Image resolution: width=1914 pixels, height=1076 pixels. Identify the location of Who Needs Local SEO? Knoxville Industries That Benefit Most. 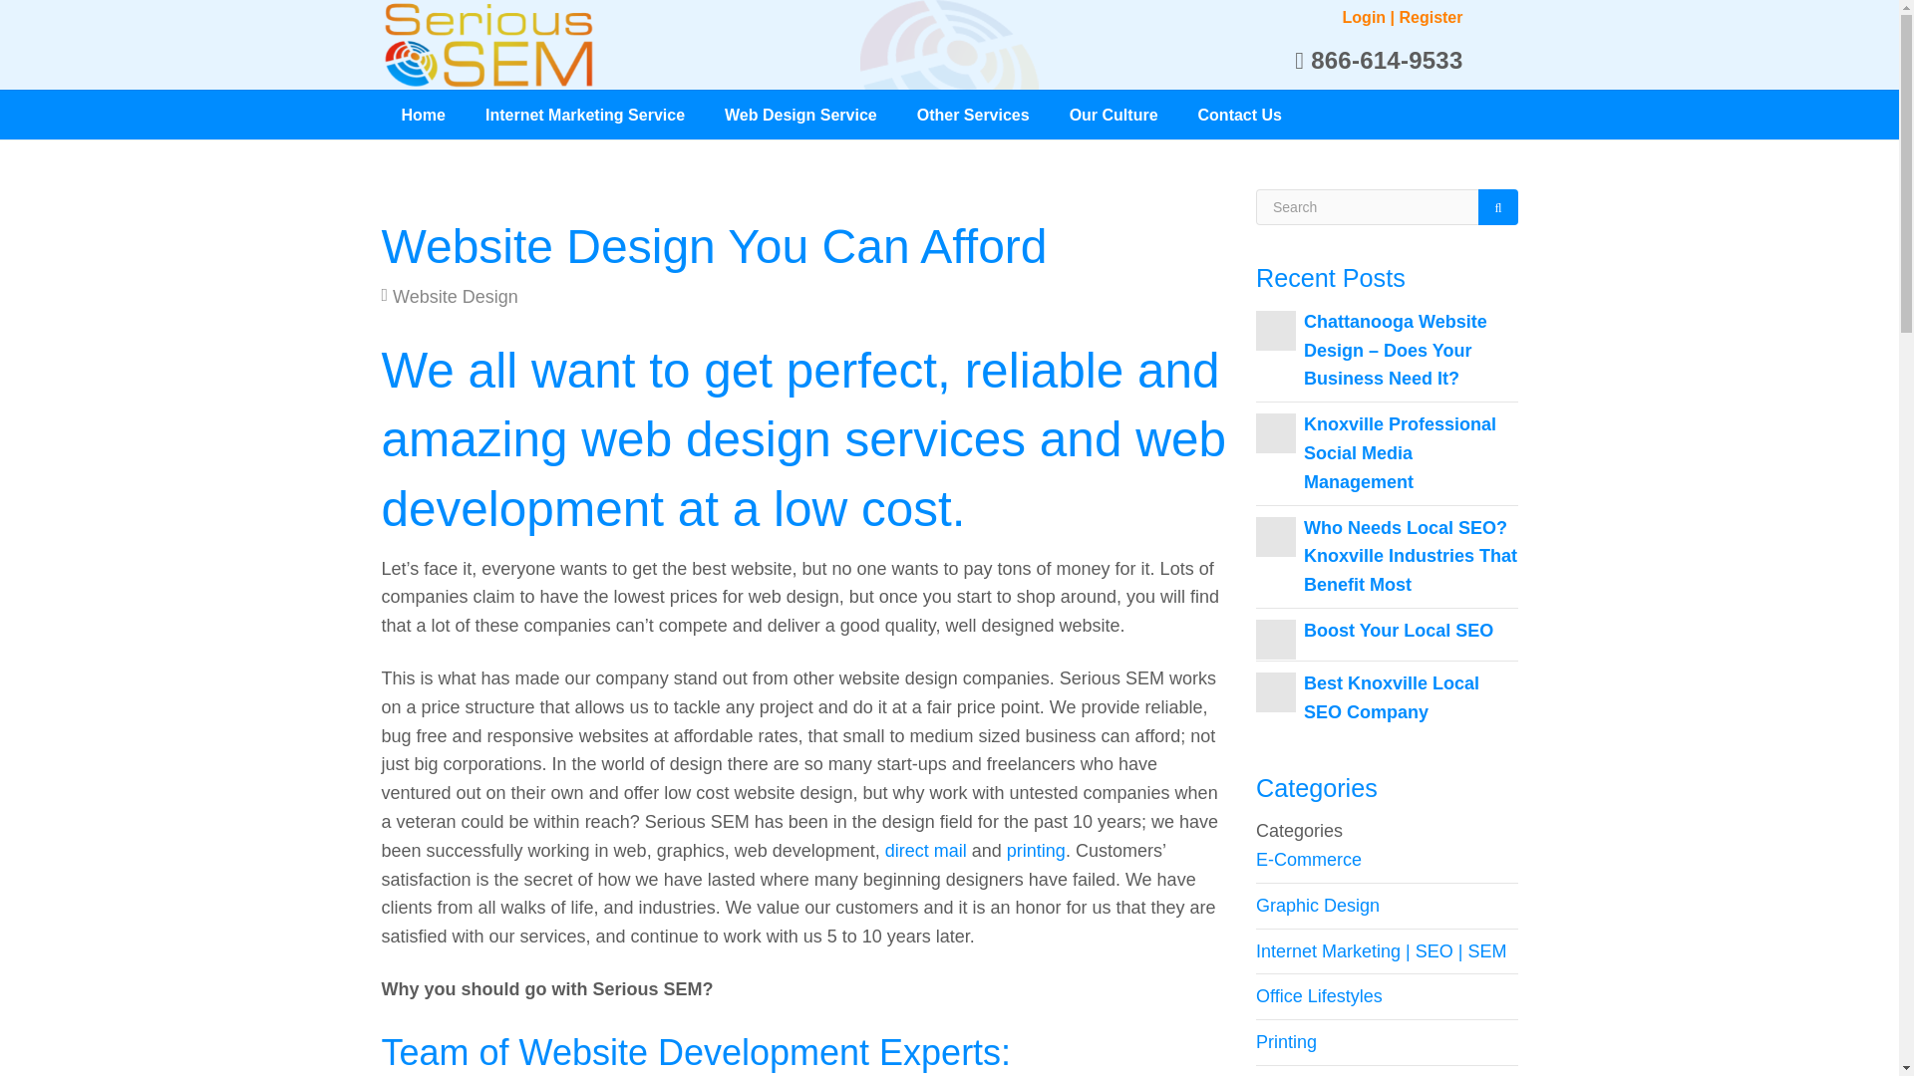
(1410, 556).